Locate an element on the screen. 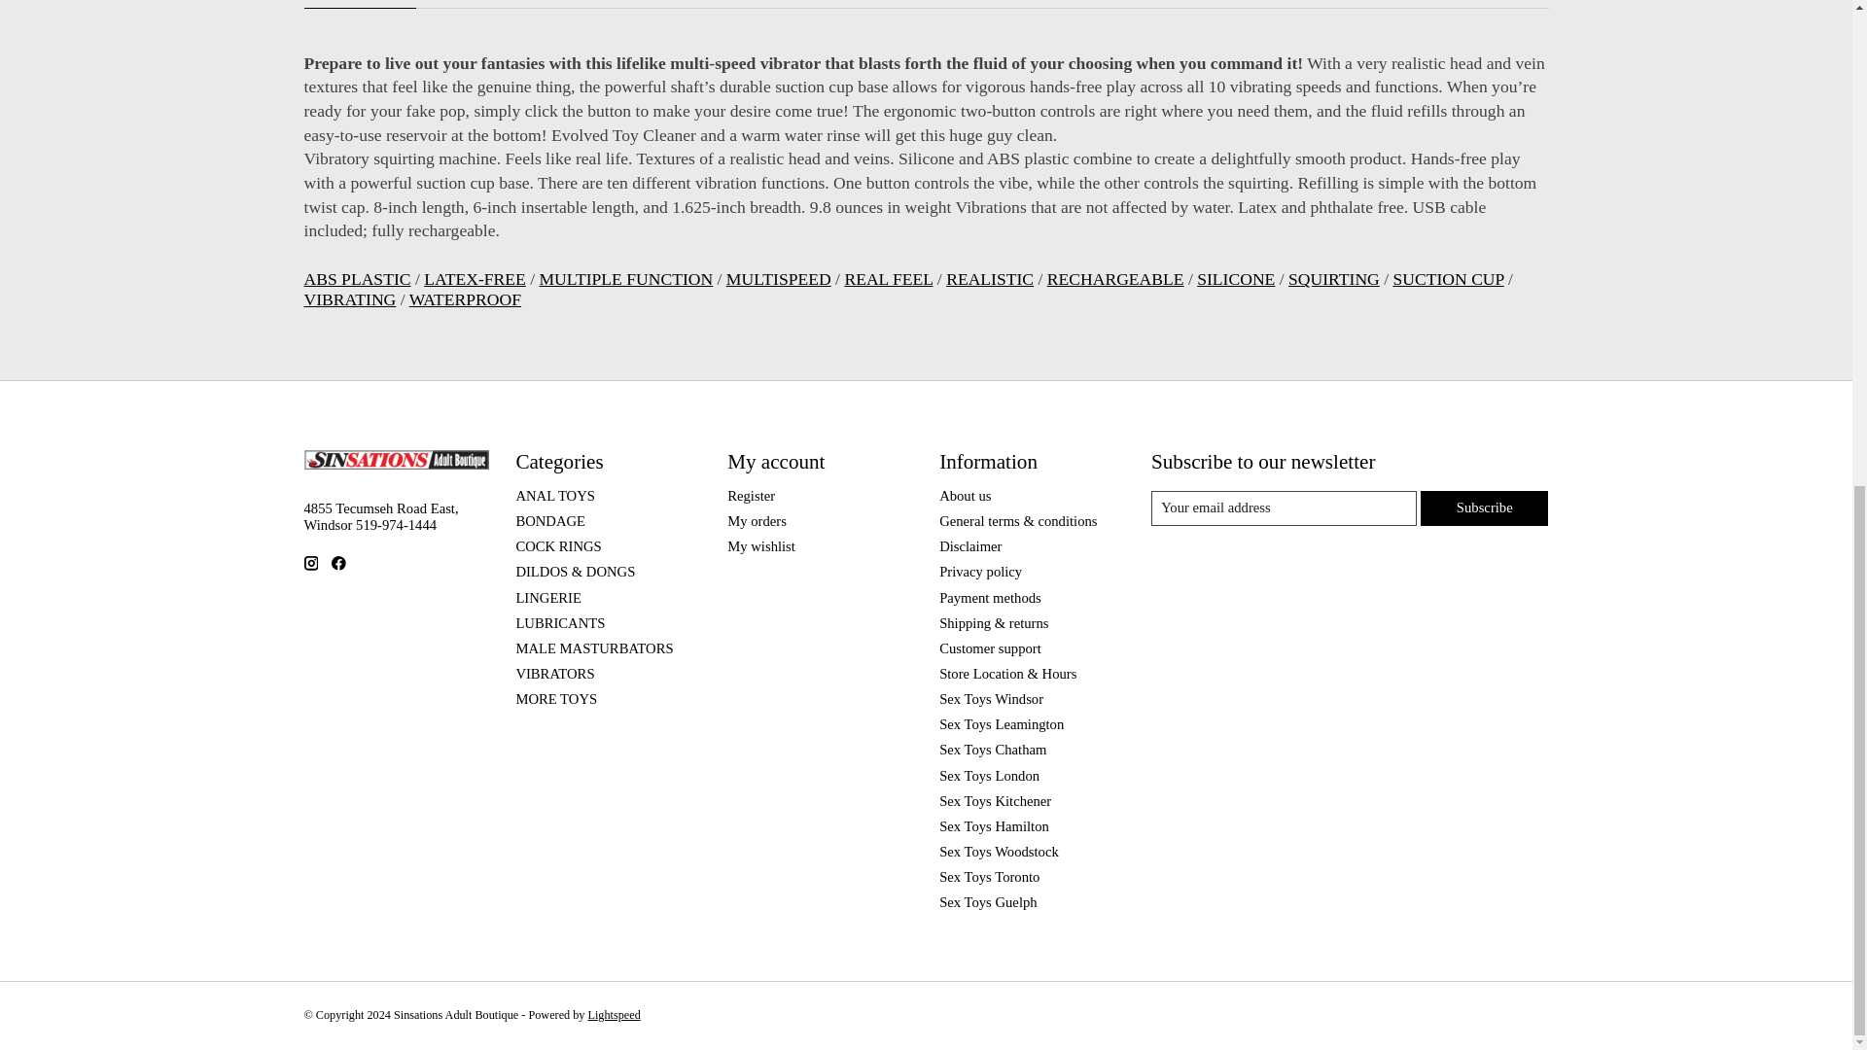 The image size is (1867, 1050). My wishlist is located at coordinates (760, 546).